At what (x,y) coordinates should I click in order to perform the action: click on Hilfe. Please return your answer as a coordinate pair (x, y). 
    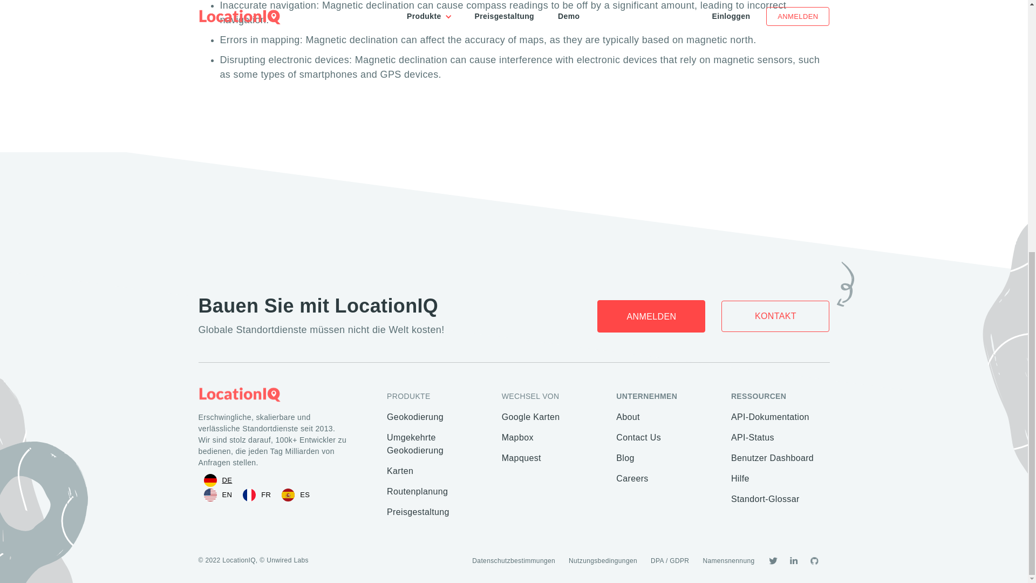
    Looking at the image, I should click on (780, 482).